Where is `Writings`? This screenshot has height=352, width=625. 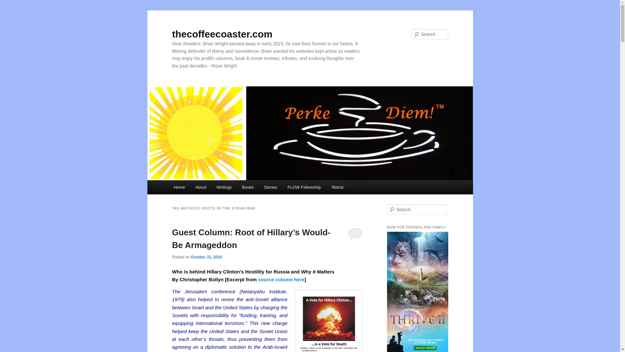 Writings is located at coordinates (224, 187).